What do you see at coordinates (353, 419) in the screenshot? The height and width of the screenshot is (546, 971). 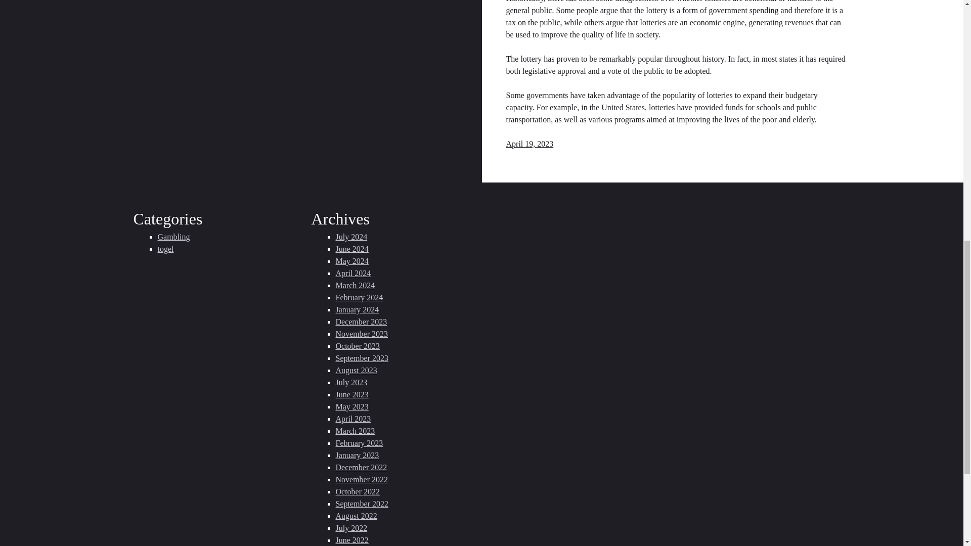 I see `April 2023` at bounding box center [353, 419].